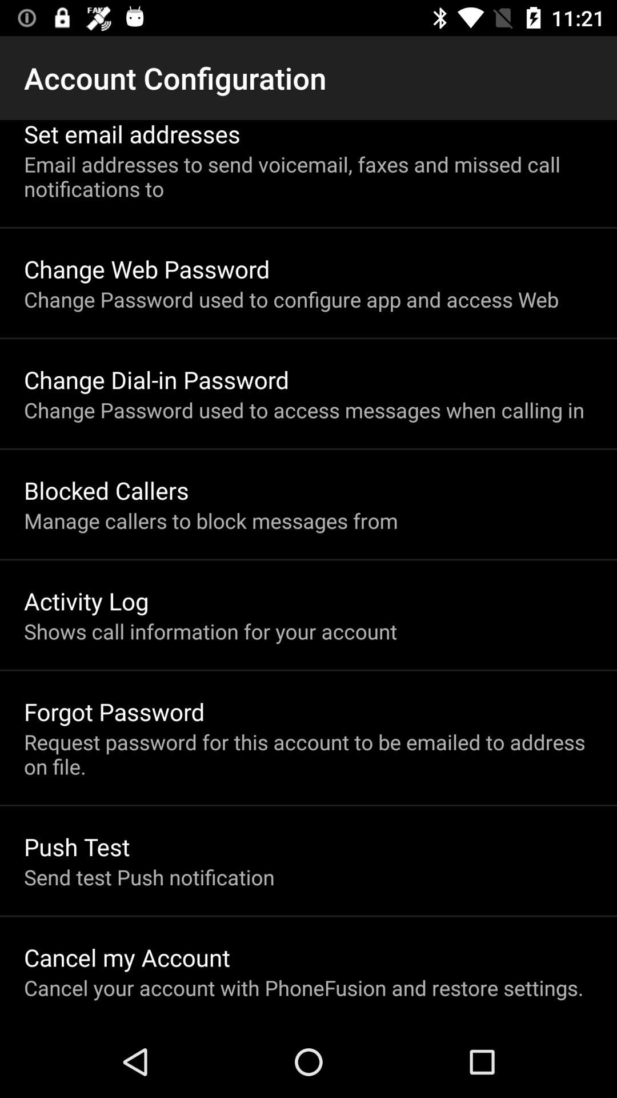 The height and width of the screenshot is (1098, 617). What do you see at coordinates (114, 711) in the screenshot?
I see `tap forgot password icon` at bounding box center [114, 711].